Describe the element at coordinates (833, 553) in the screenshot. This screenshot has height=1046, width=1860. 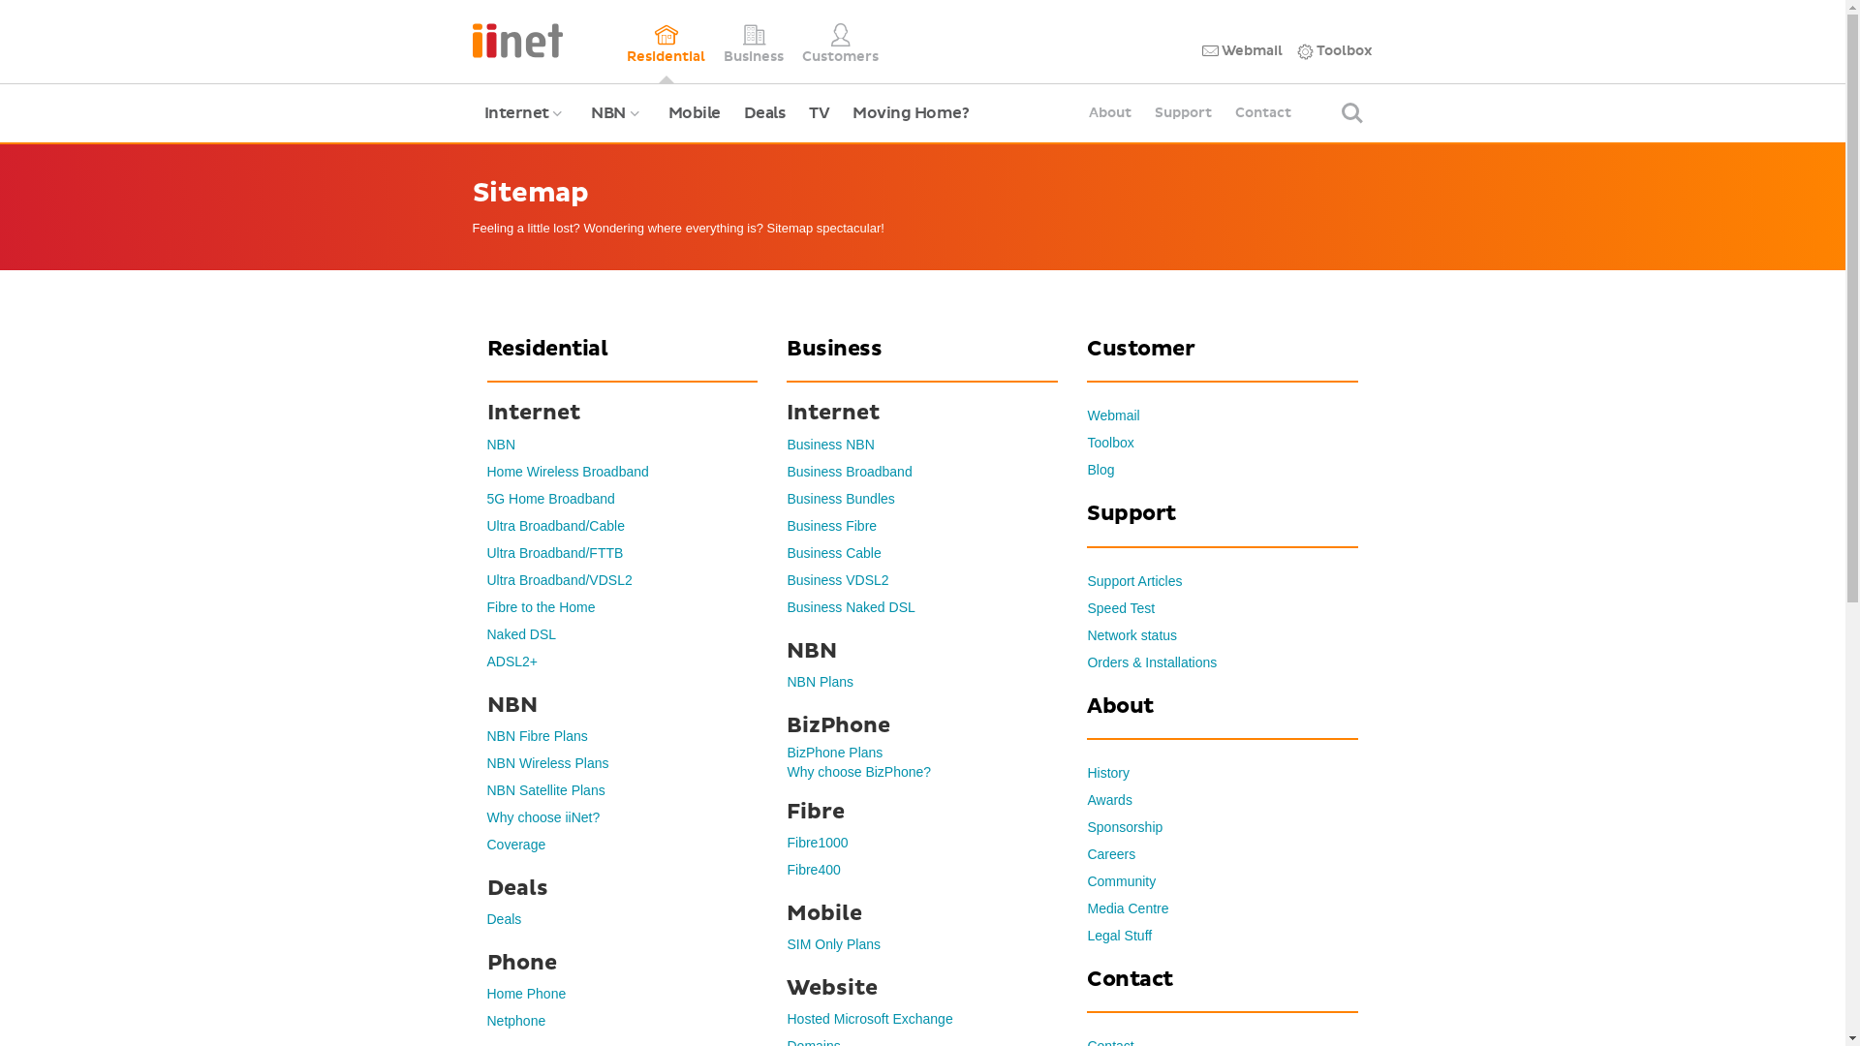
I see `Business Cable` at that location.